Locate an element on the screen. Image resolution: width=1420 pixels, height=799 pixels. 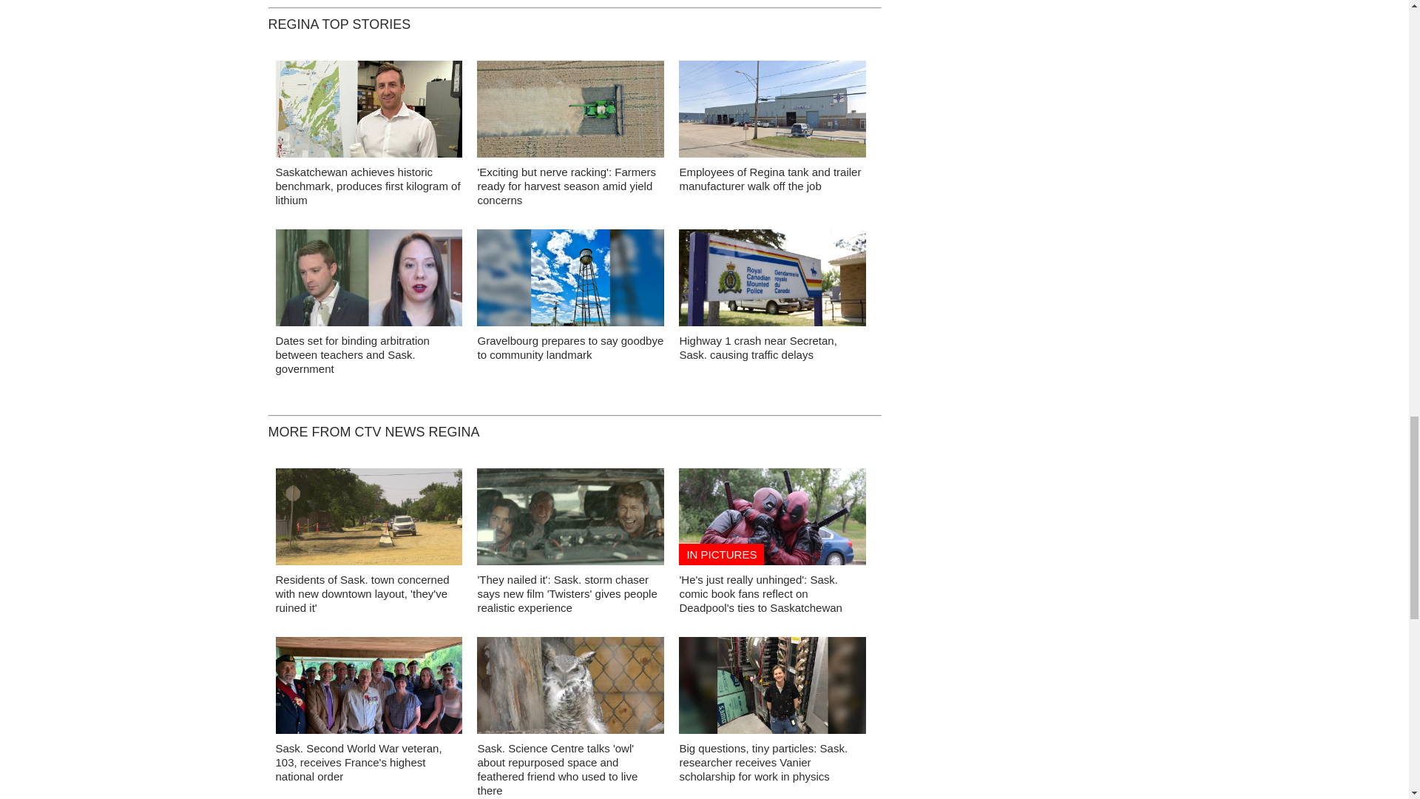
Advance Tank Centres Ltd is located at coordinates (772, 112).